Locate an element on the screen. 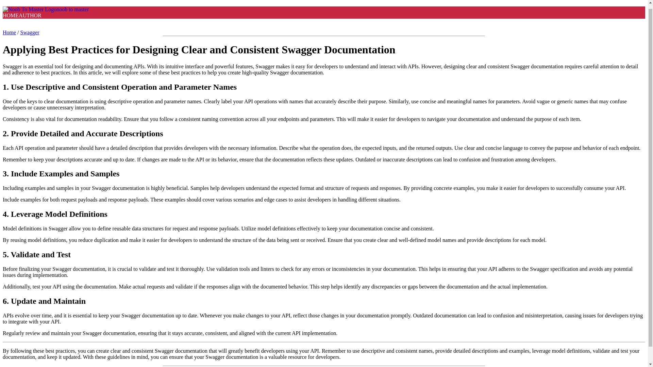 The image size is (653, 367). Swagger is located at coordinates (30, 32).